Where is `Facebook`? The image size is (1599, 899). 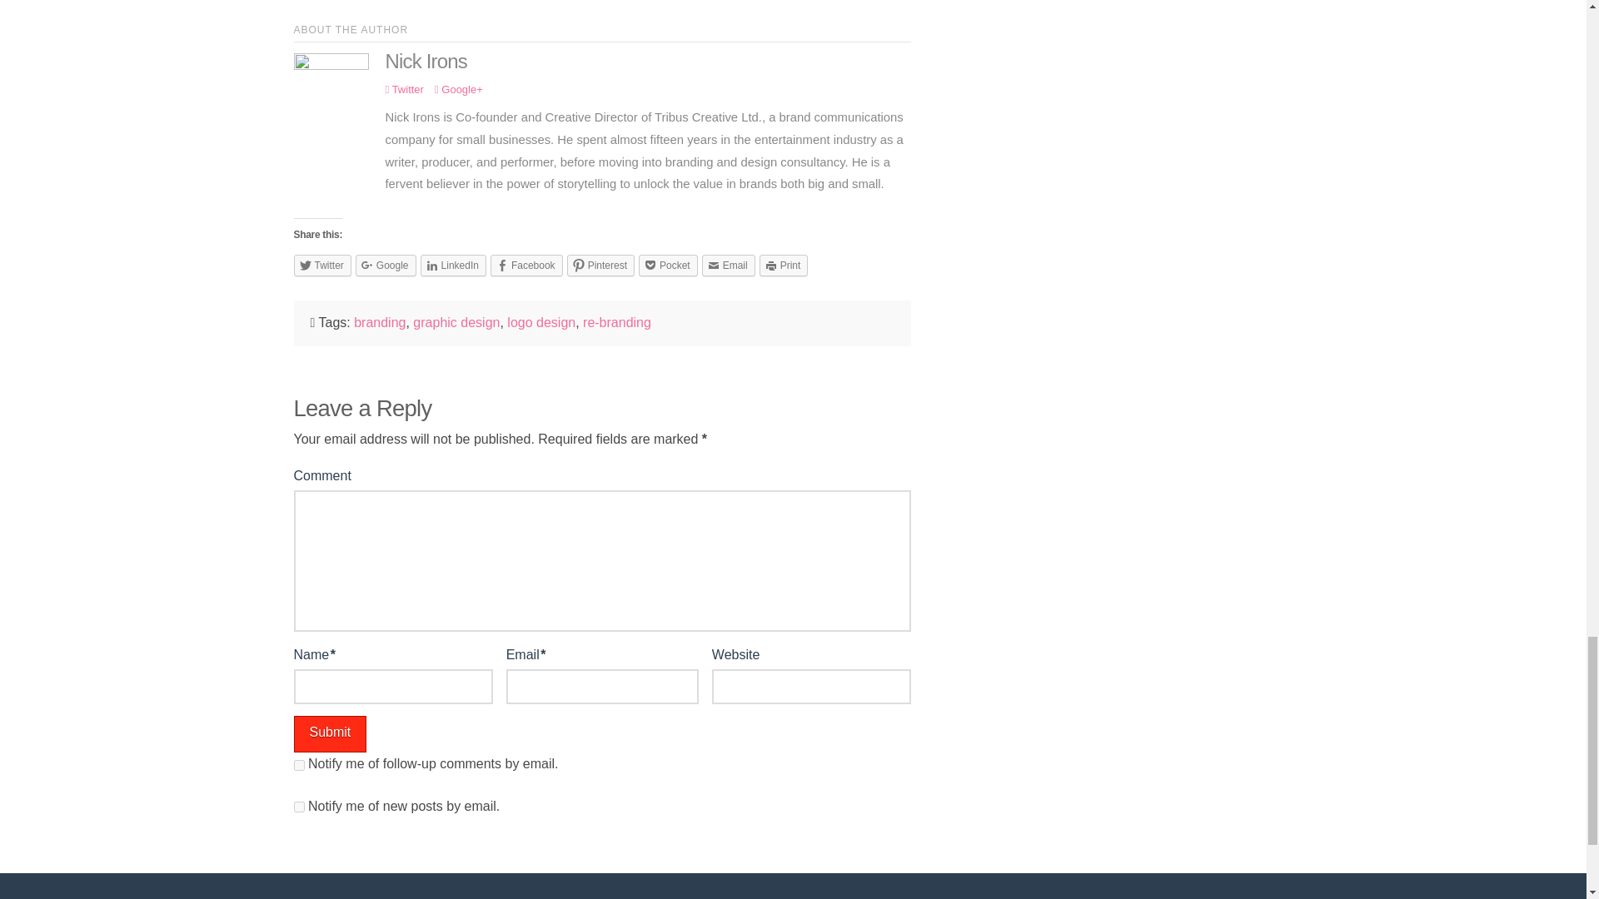 Facebook is located at coordinates (526, 265).